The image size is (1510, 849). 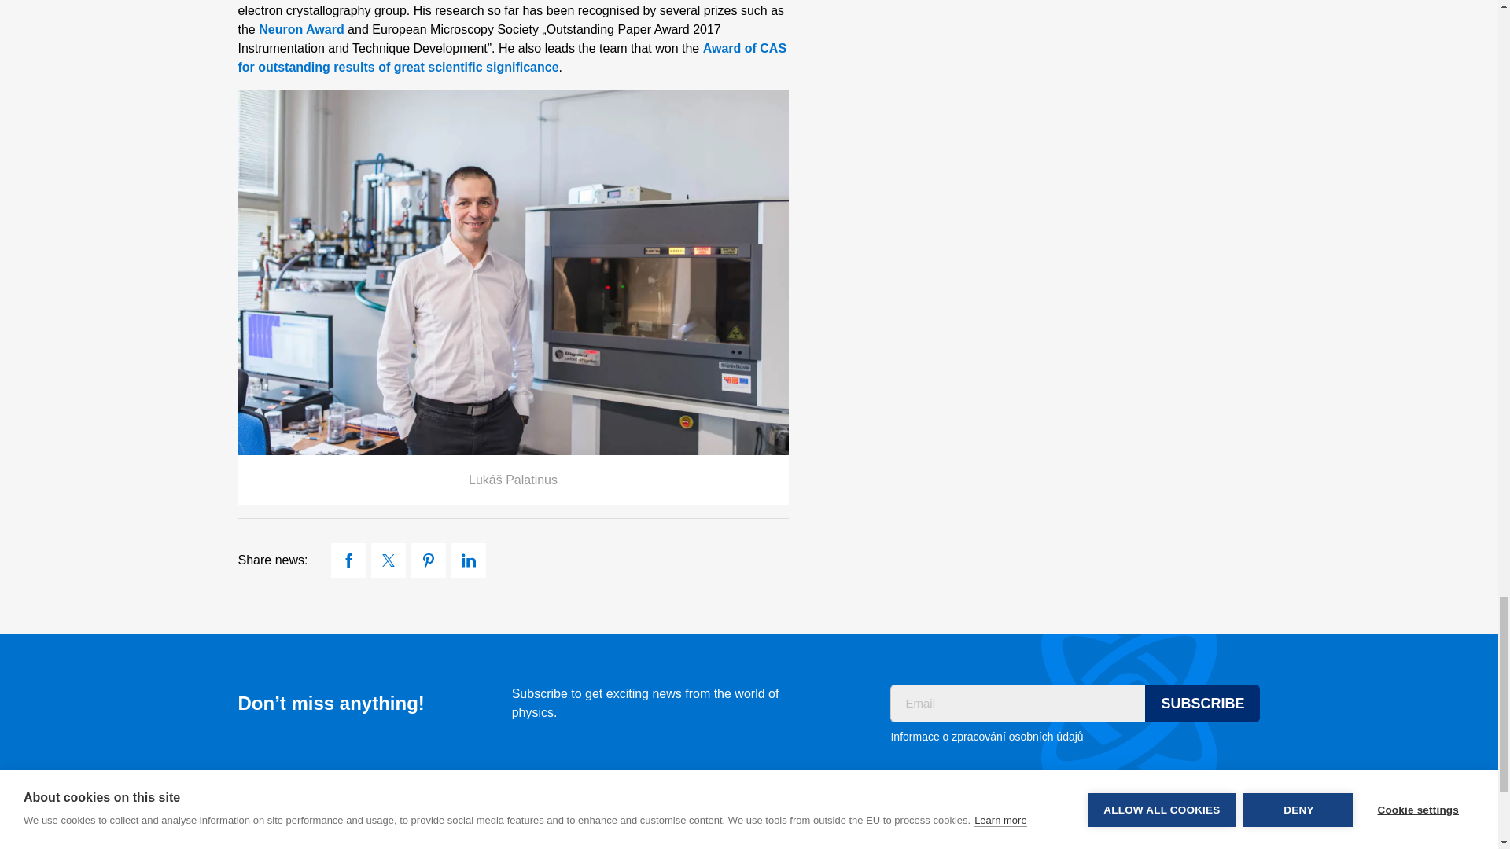 I want to click on Subscribe, so click(x=1202, y=703).